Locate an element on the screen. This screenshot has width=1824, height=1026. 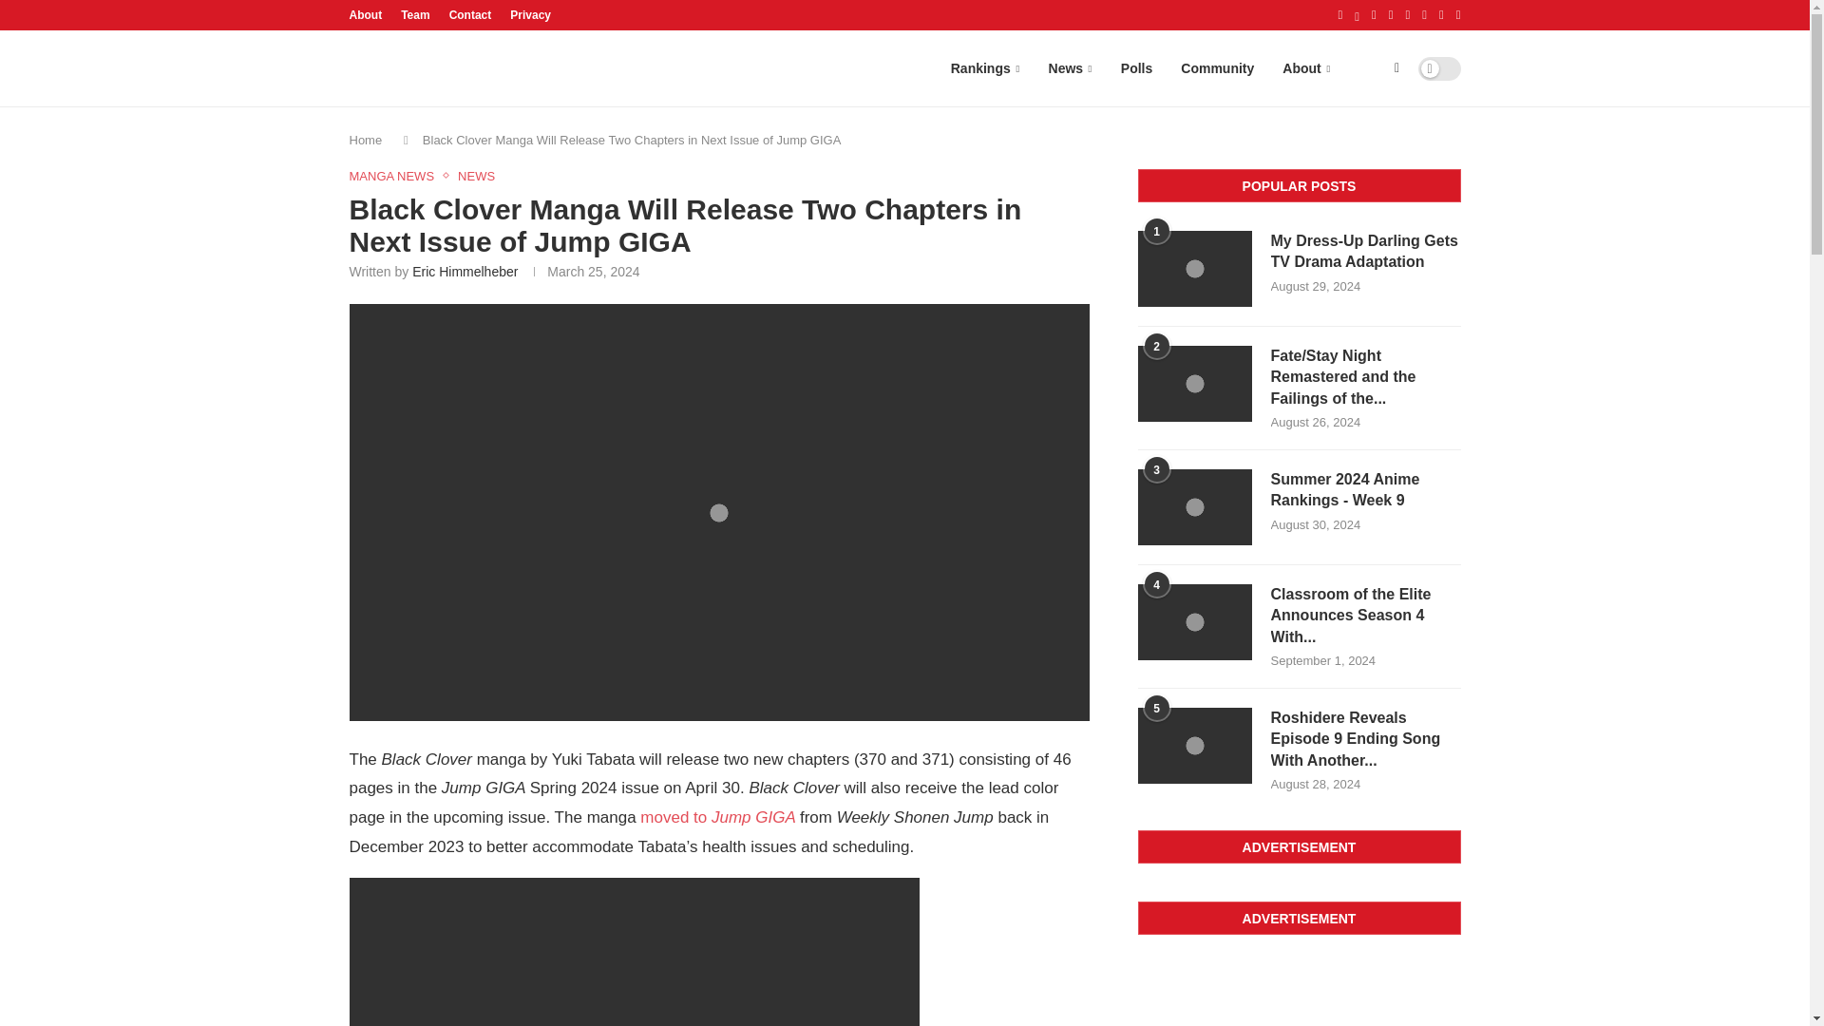
Team is located at coordinates (414, 15).